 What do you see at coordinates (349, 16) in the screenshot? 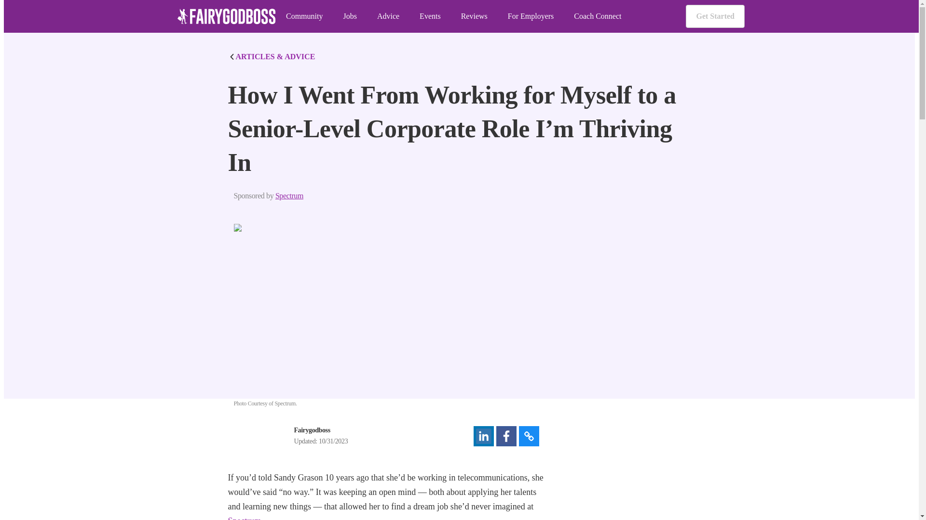
I see `Jobs` at bounding box center [349, 16].